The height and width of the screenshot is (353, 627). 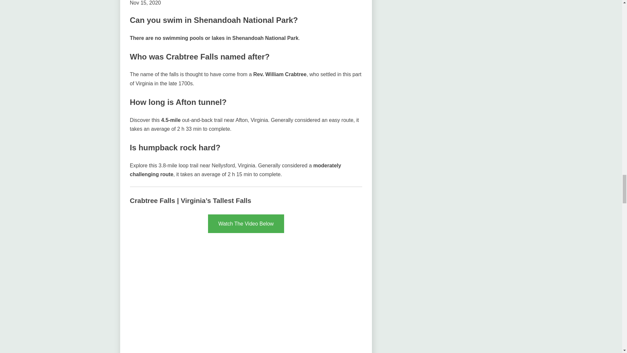 I want to click on Watch The Video Below, so click(x=246, y=224).